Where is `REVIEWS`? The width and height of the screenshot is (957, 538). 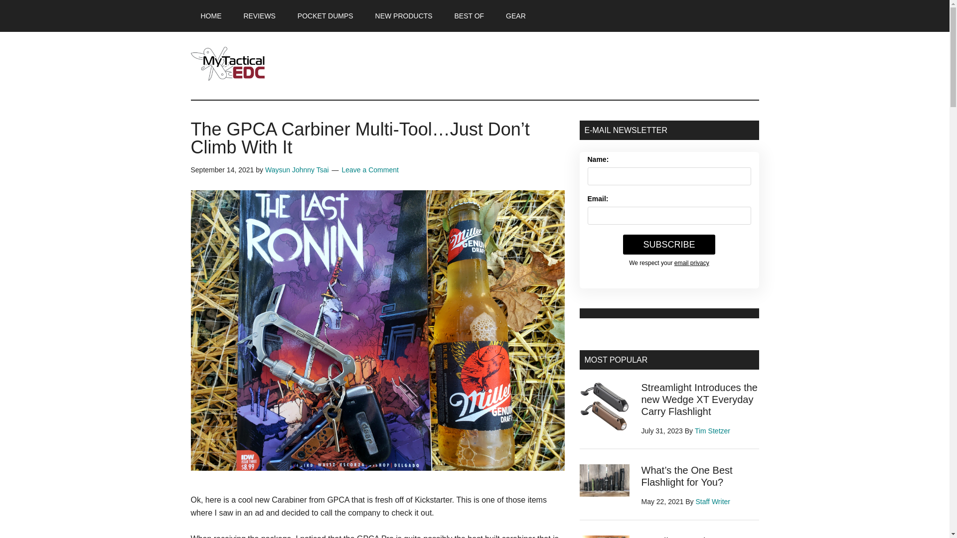
REVIEWS is located at coordinates (259, 16).